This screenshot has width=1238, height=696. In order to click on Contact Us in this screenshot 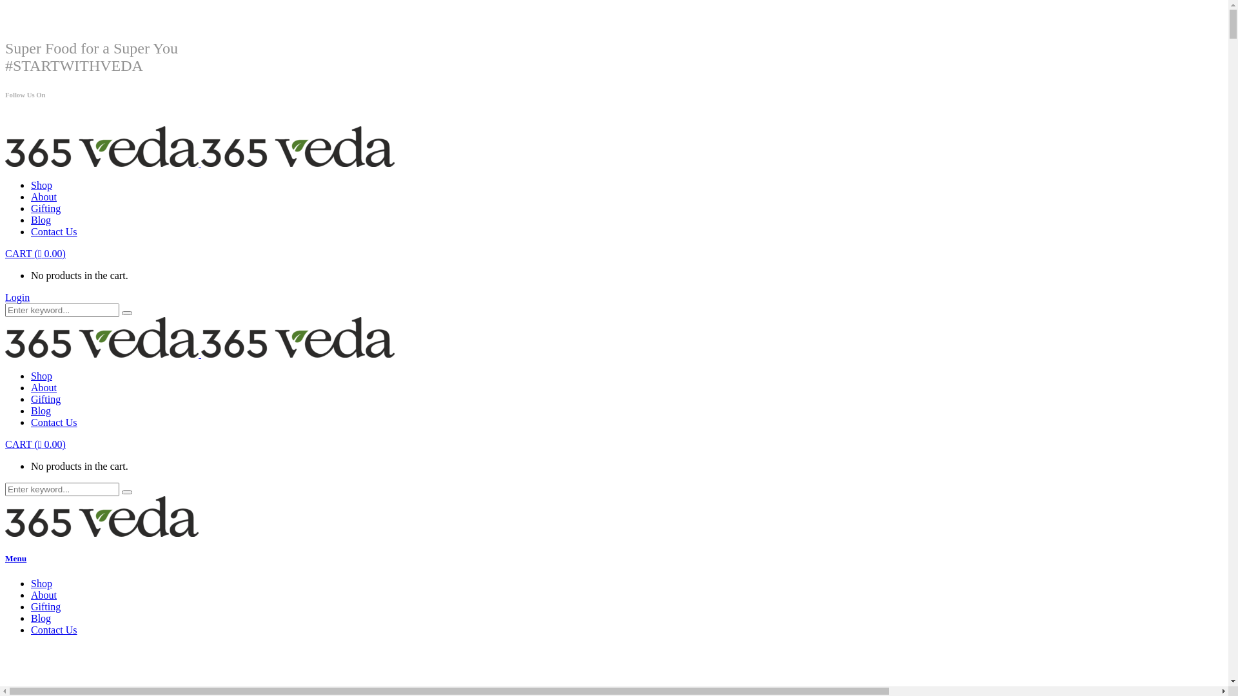, I will do `click(54, 423)`.